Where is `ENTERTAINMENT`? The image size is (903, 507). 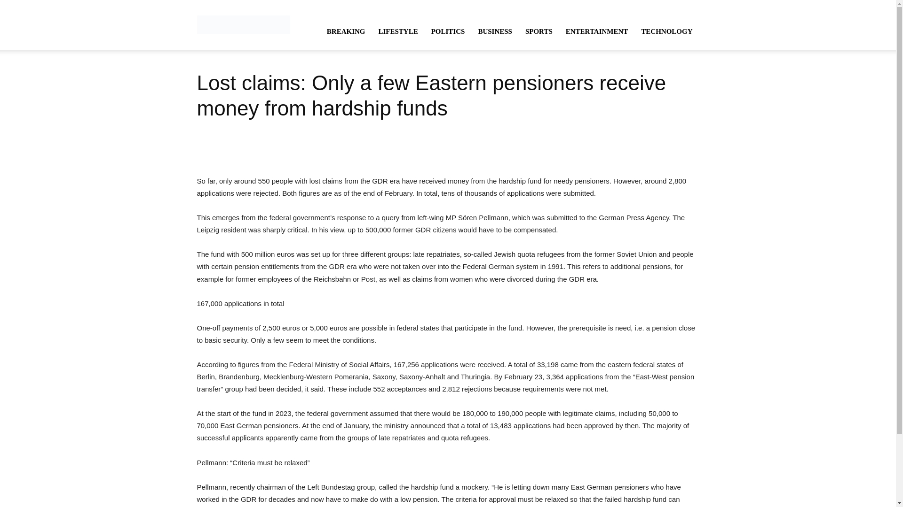 ENTERTAINMENT is located at coordinates (596, 31).